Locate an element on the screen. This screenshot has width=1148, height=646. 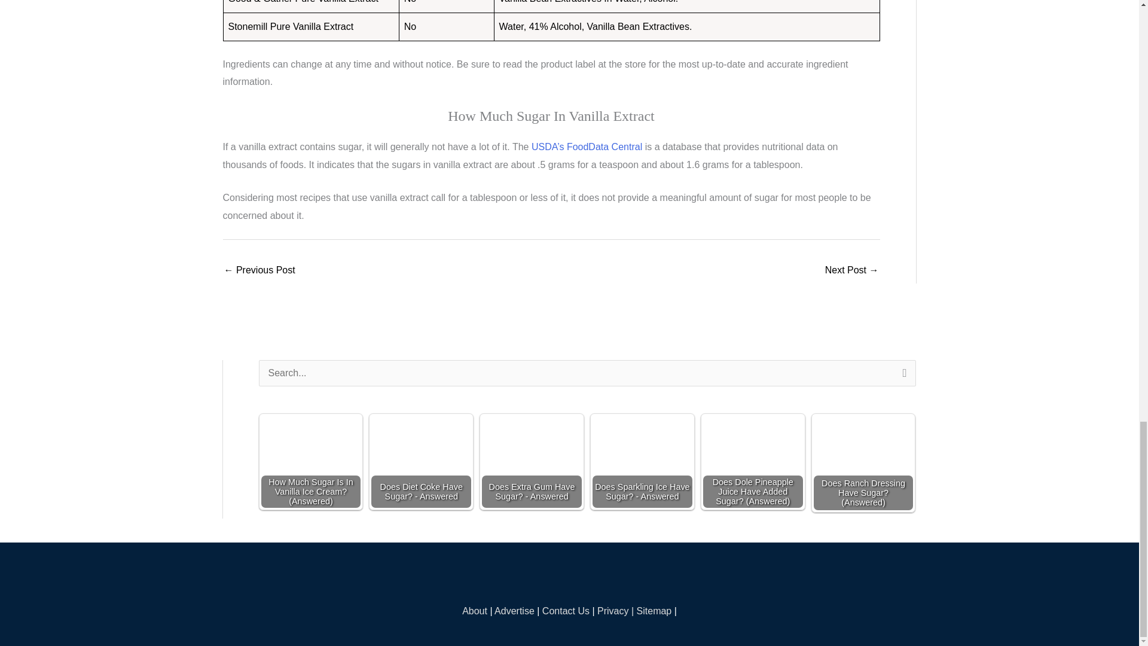
Sitemap is located at coordinates (654, 611).